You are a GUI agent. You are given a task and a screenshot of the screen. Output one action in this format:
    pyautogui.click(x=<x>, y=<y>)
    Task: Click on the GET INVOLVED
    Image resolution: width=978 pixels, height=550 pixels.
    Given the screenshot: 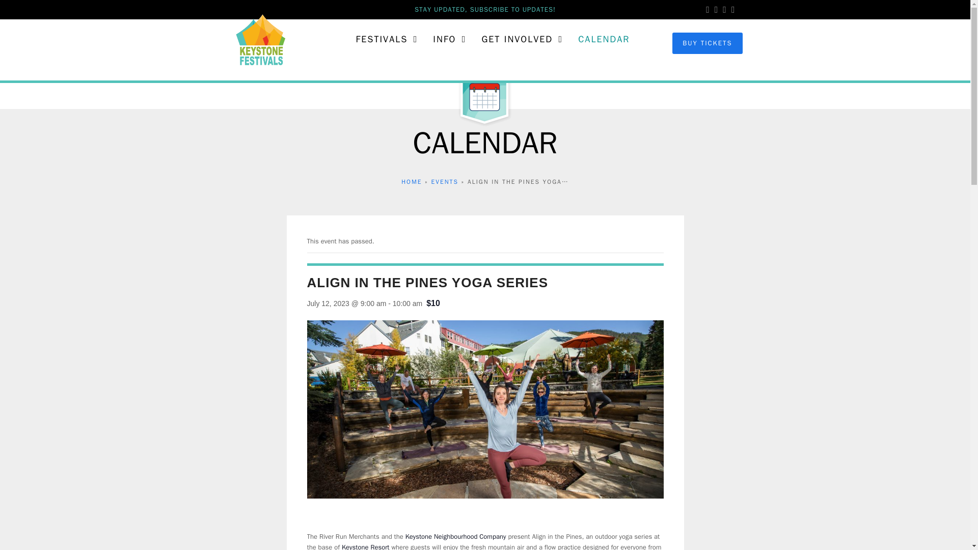 What is the action you would take?
    pyautogui.click(x=522, y=39)
    